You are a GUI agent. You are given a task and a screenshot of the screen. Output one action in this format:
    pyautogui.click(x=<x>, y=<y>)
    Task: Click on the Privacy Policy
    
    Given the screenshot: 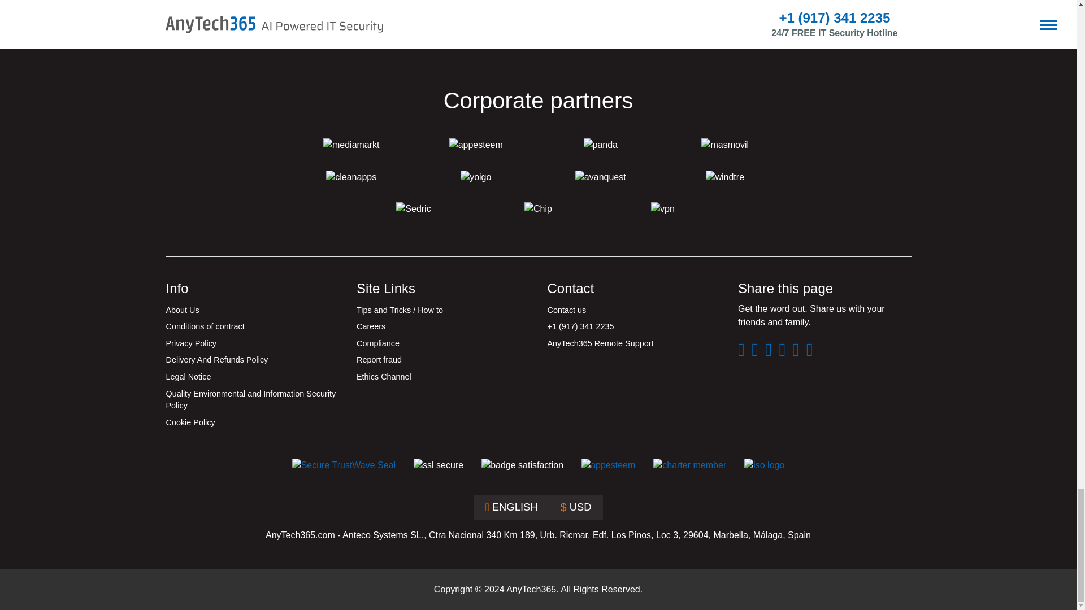 What is the action you would take?
    pyautogui.click(x=252, y=344)
    